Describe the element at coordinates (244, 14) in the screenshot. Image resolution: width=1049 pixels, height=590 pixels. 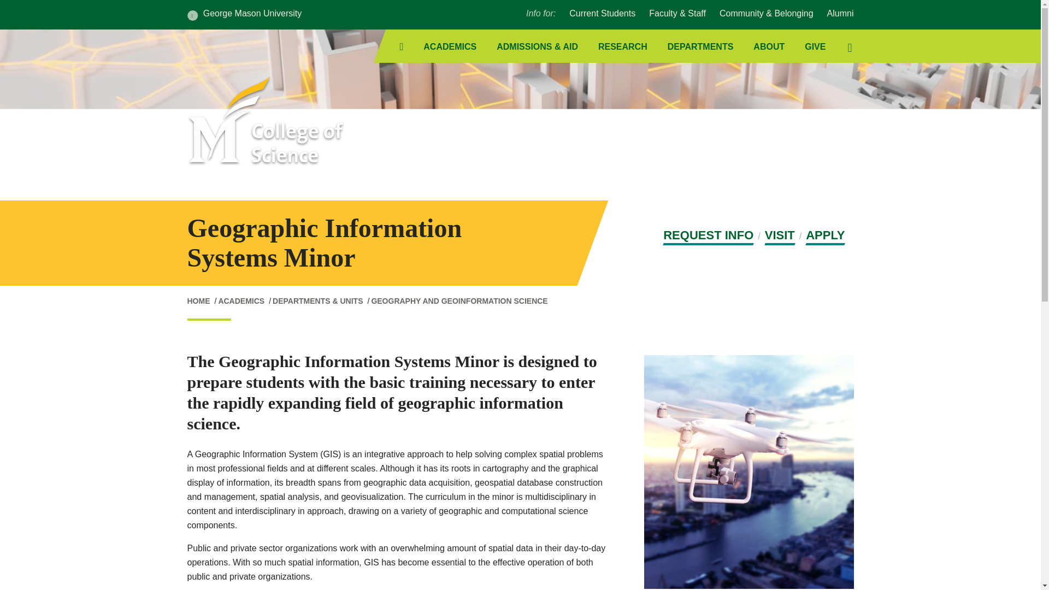
I see `George Mason University` at that location.